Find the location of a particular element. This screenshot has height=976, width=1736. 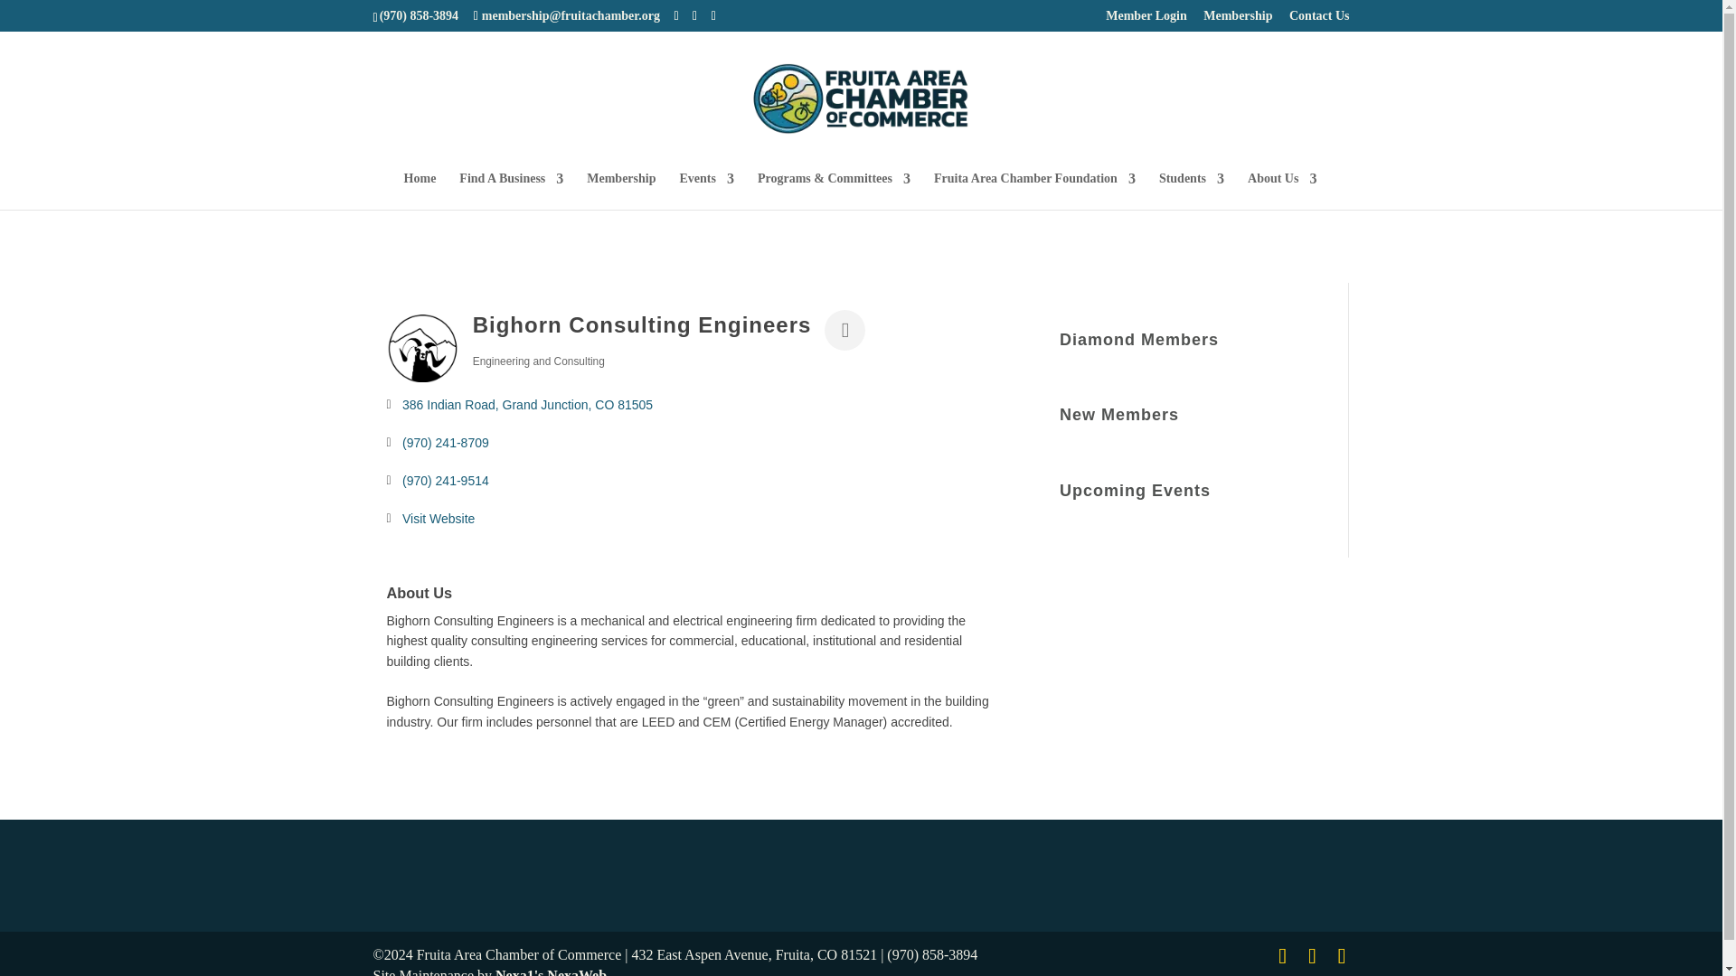

Membership is located at coordinates (620, 192).